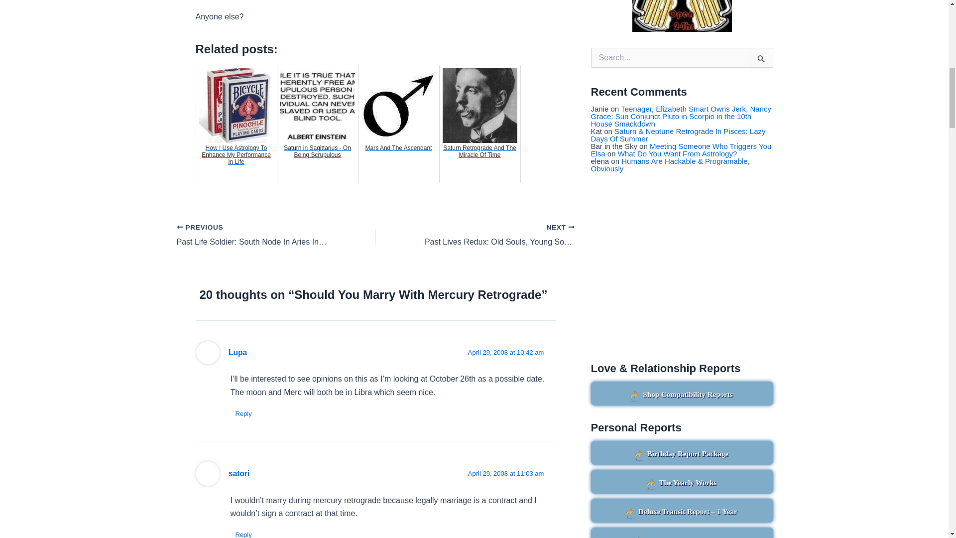 The height and width of the screenshot is (538, 956). Describe the element at coordinates (256, 235) in the screenshot. I see `Past Life Soldier: South Node In Aries In The First House` at that location.